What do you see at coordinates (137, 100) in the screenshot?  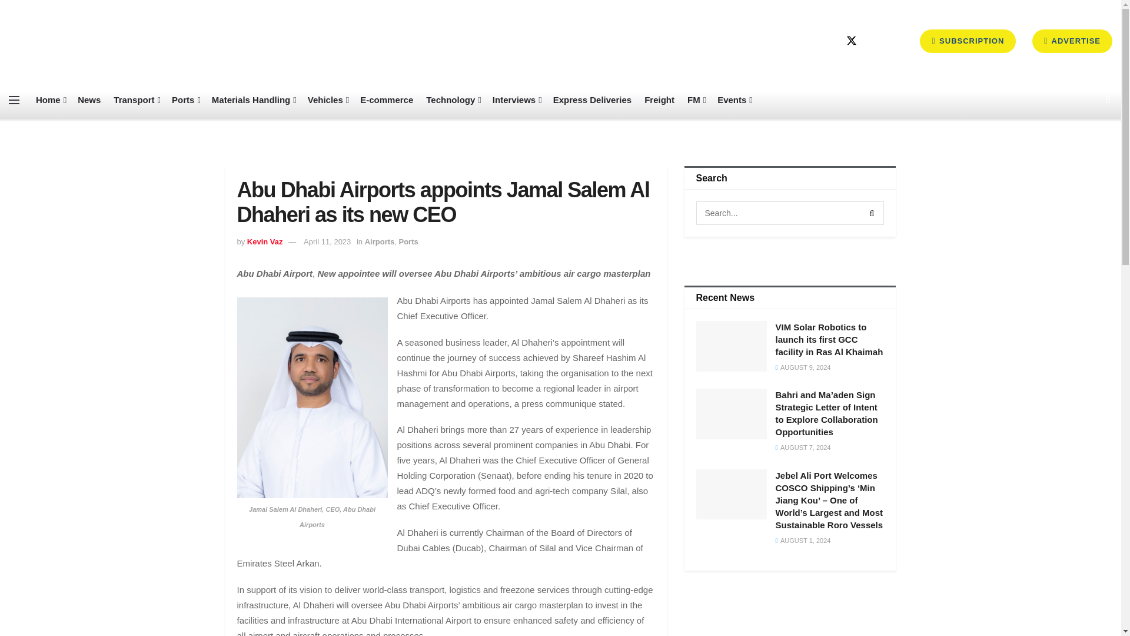 I see `Transport` at bounding box center [137, 100].